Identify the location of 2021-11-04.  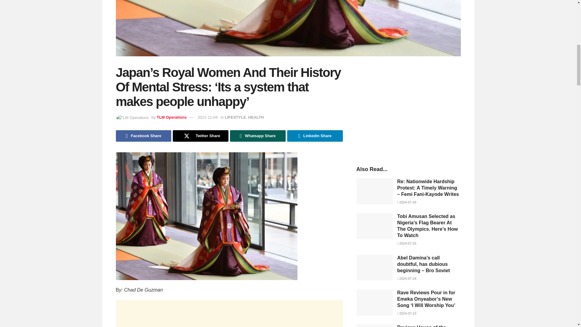
(208, 117).